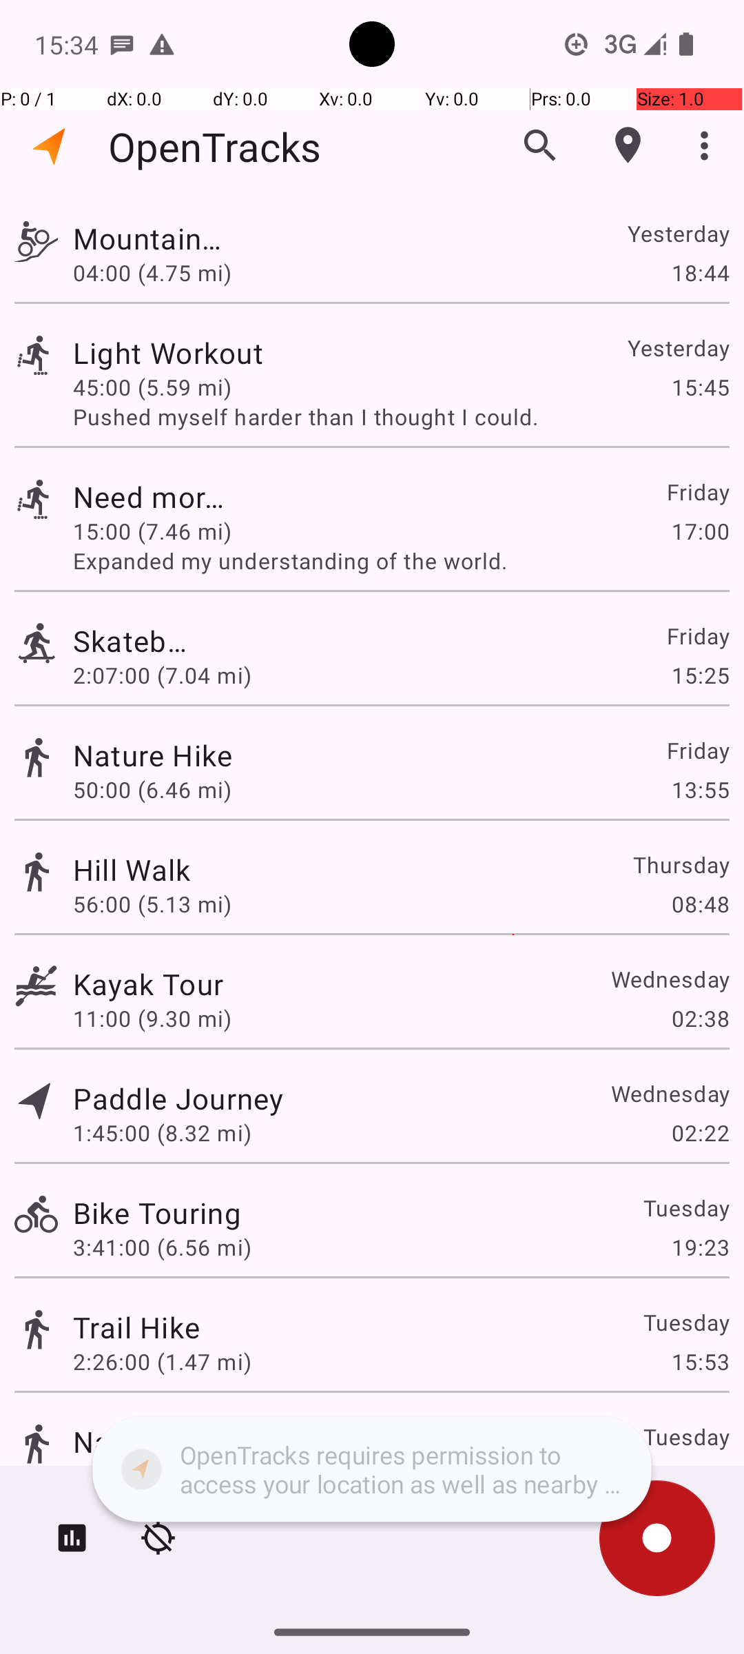 This screenshot has height=1654, width=744. Describe the element at coordinates (700, 387) in the screenshot. I see `15:45` at that location.